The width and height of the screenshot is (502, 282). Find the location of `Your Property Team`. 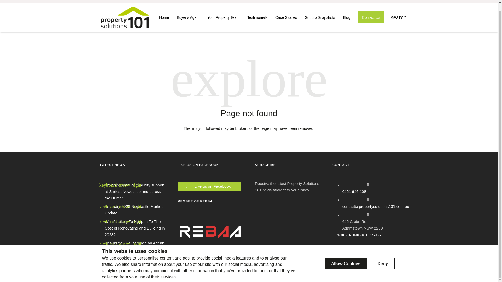

Your Property Team is located at coordinates (223, 17).